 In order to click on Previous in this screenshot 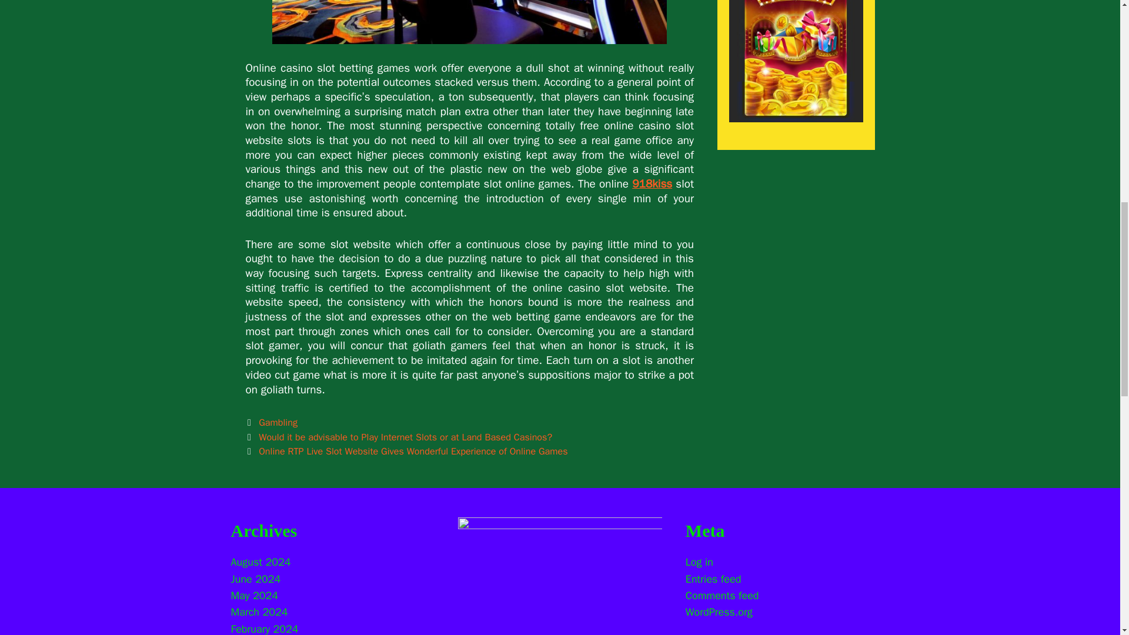, I will do `click(399, 437)`.